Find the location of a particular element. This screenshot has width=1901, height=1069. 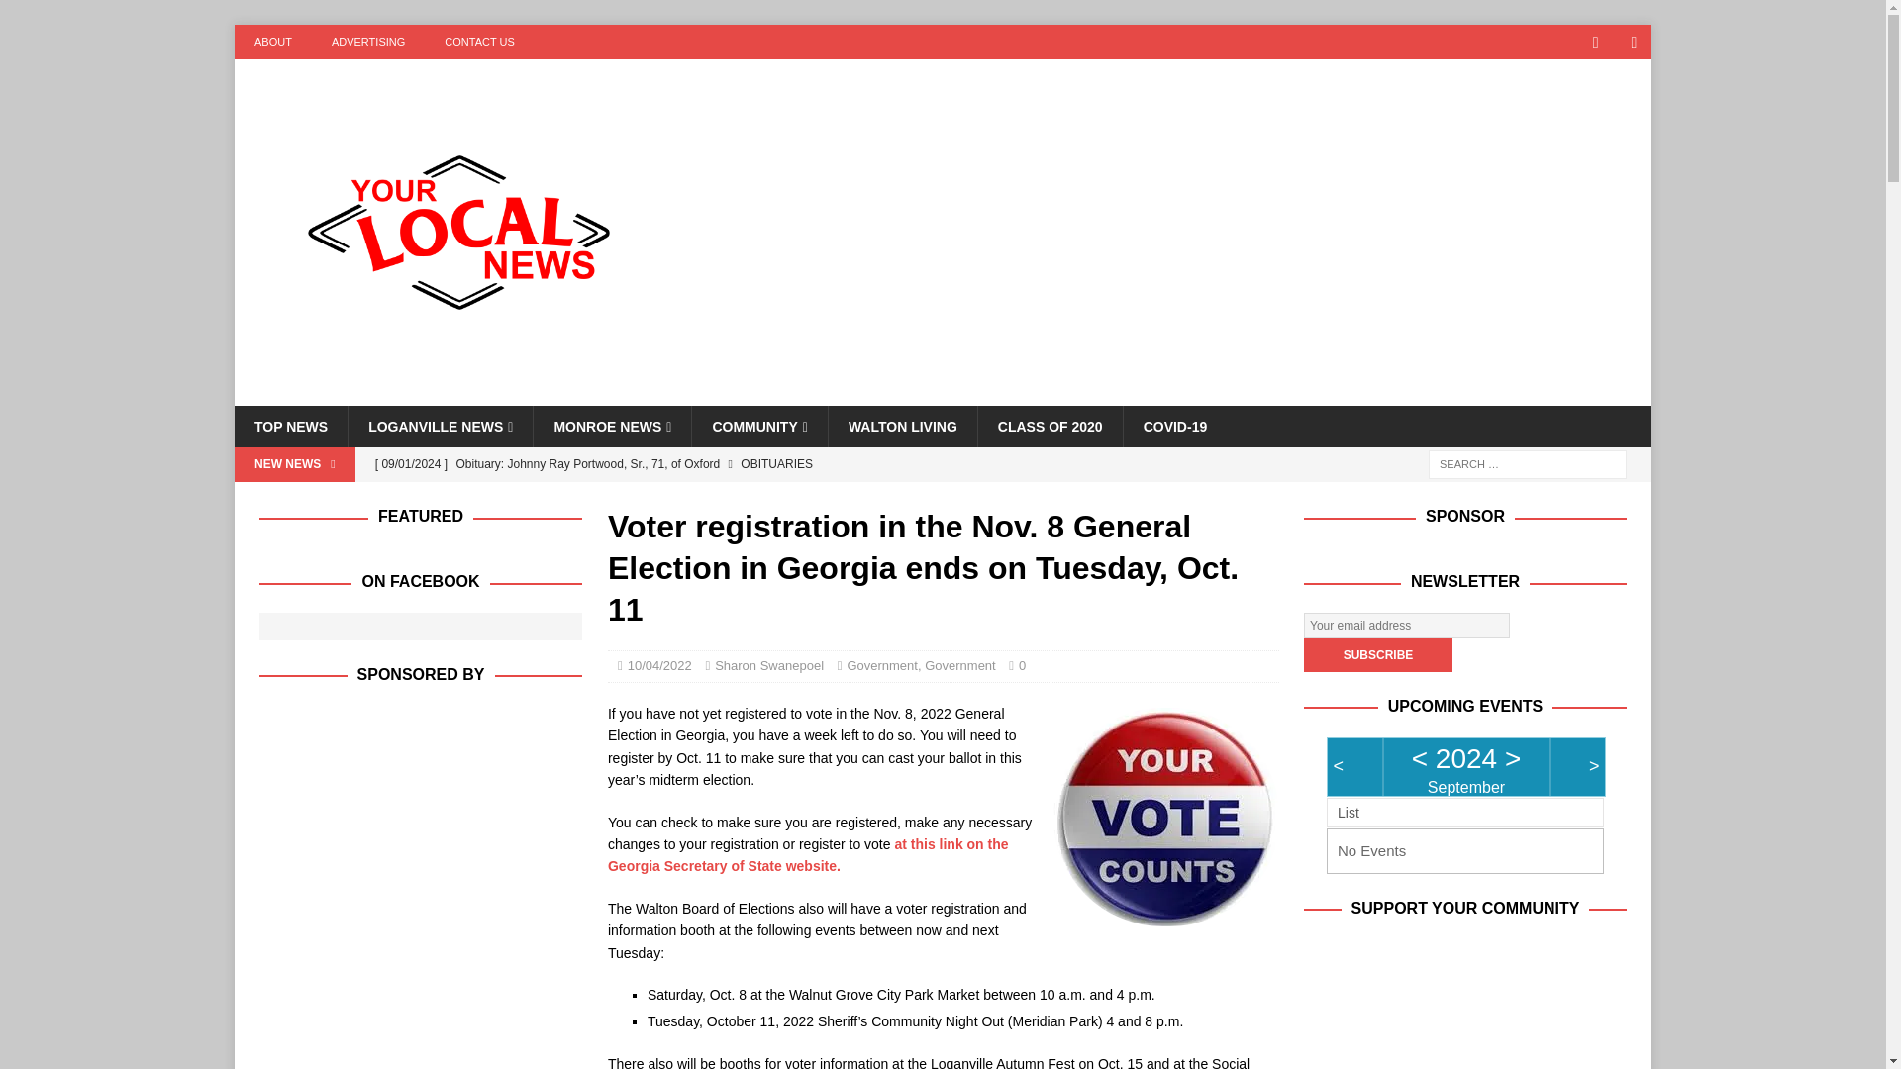

Government is located at coordinates (881, 665).